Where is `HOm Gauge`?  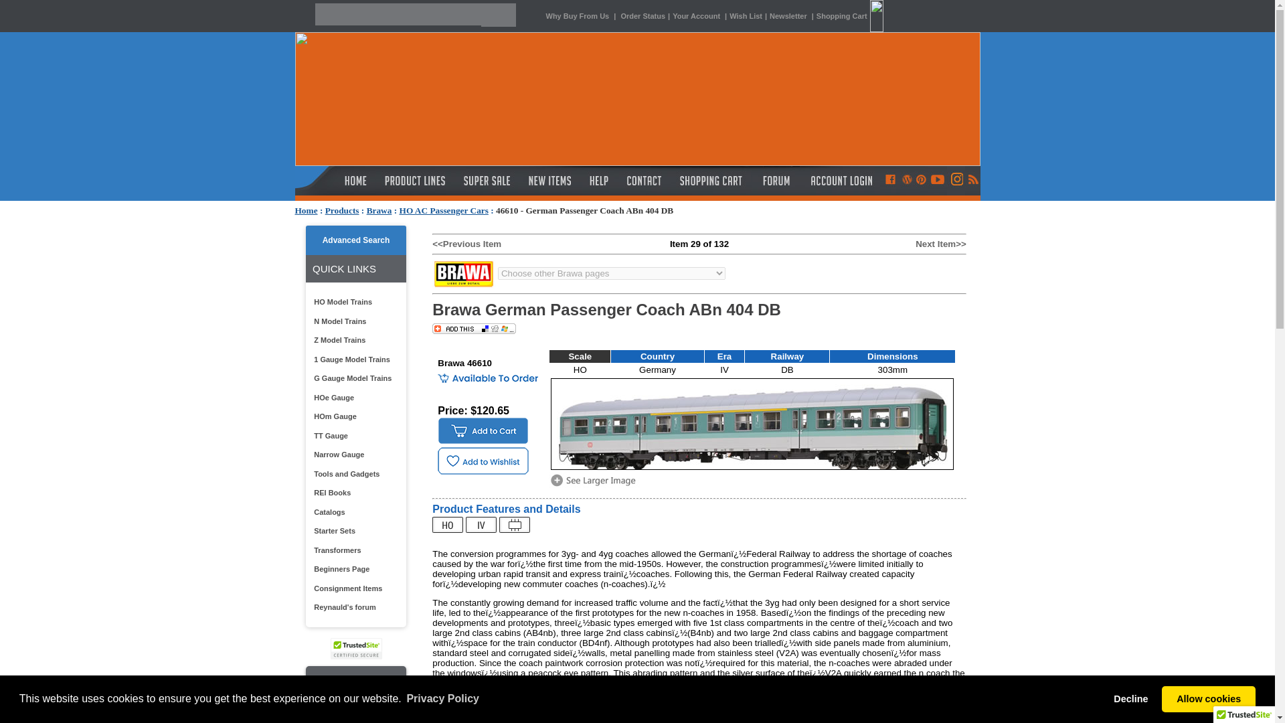 HOm Gauge is located at coordinates (353, 416).